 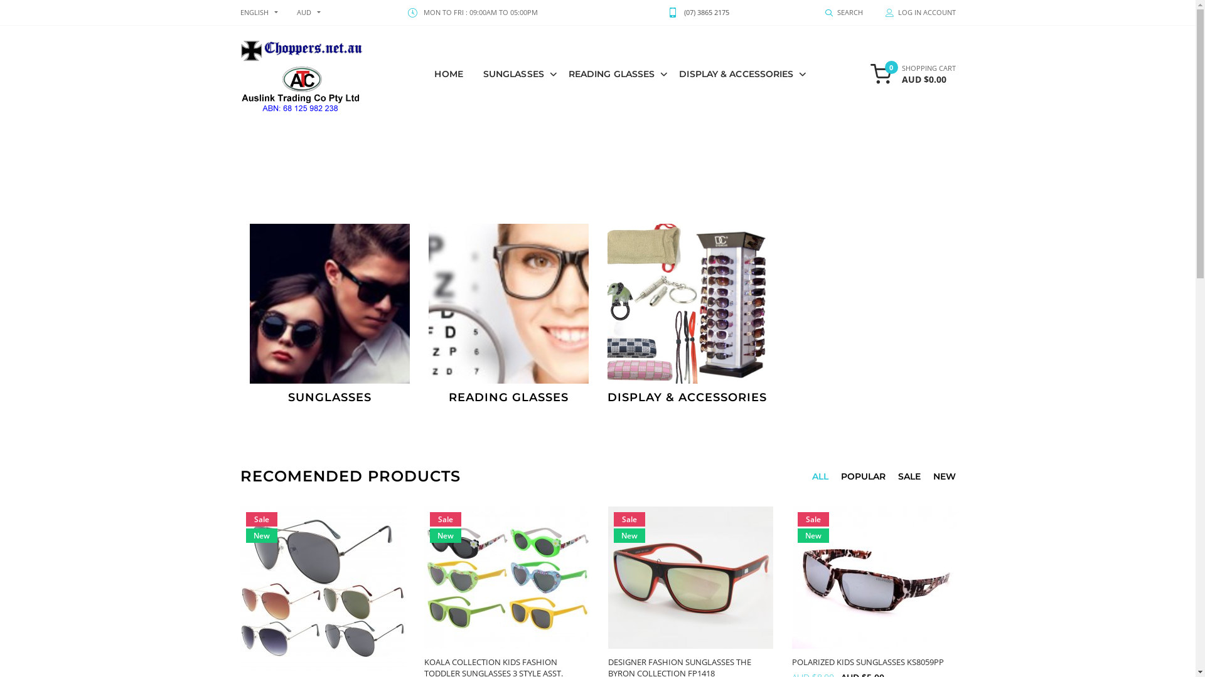 I want to click on ENGLISH, so click(x=254, y=13).